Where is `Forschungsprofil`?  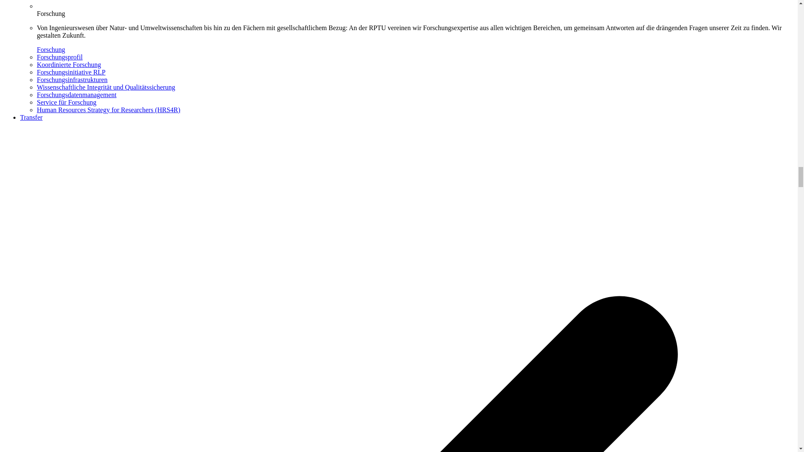
Forschungsprofil is located at coordinates (59, 57).